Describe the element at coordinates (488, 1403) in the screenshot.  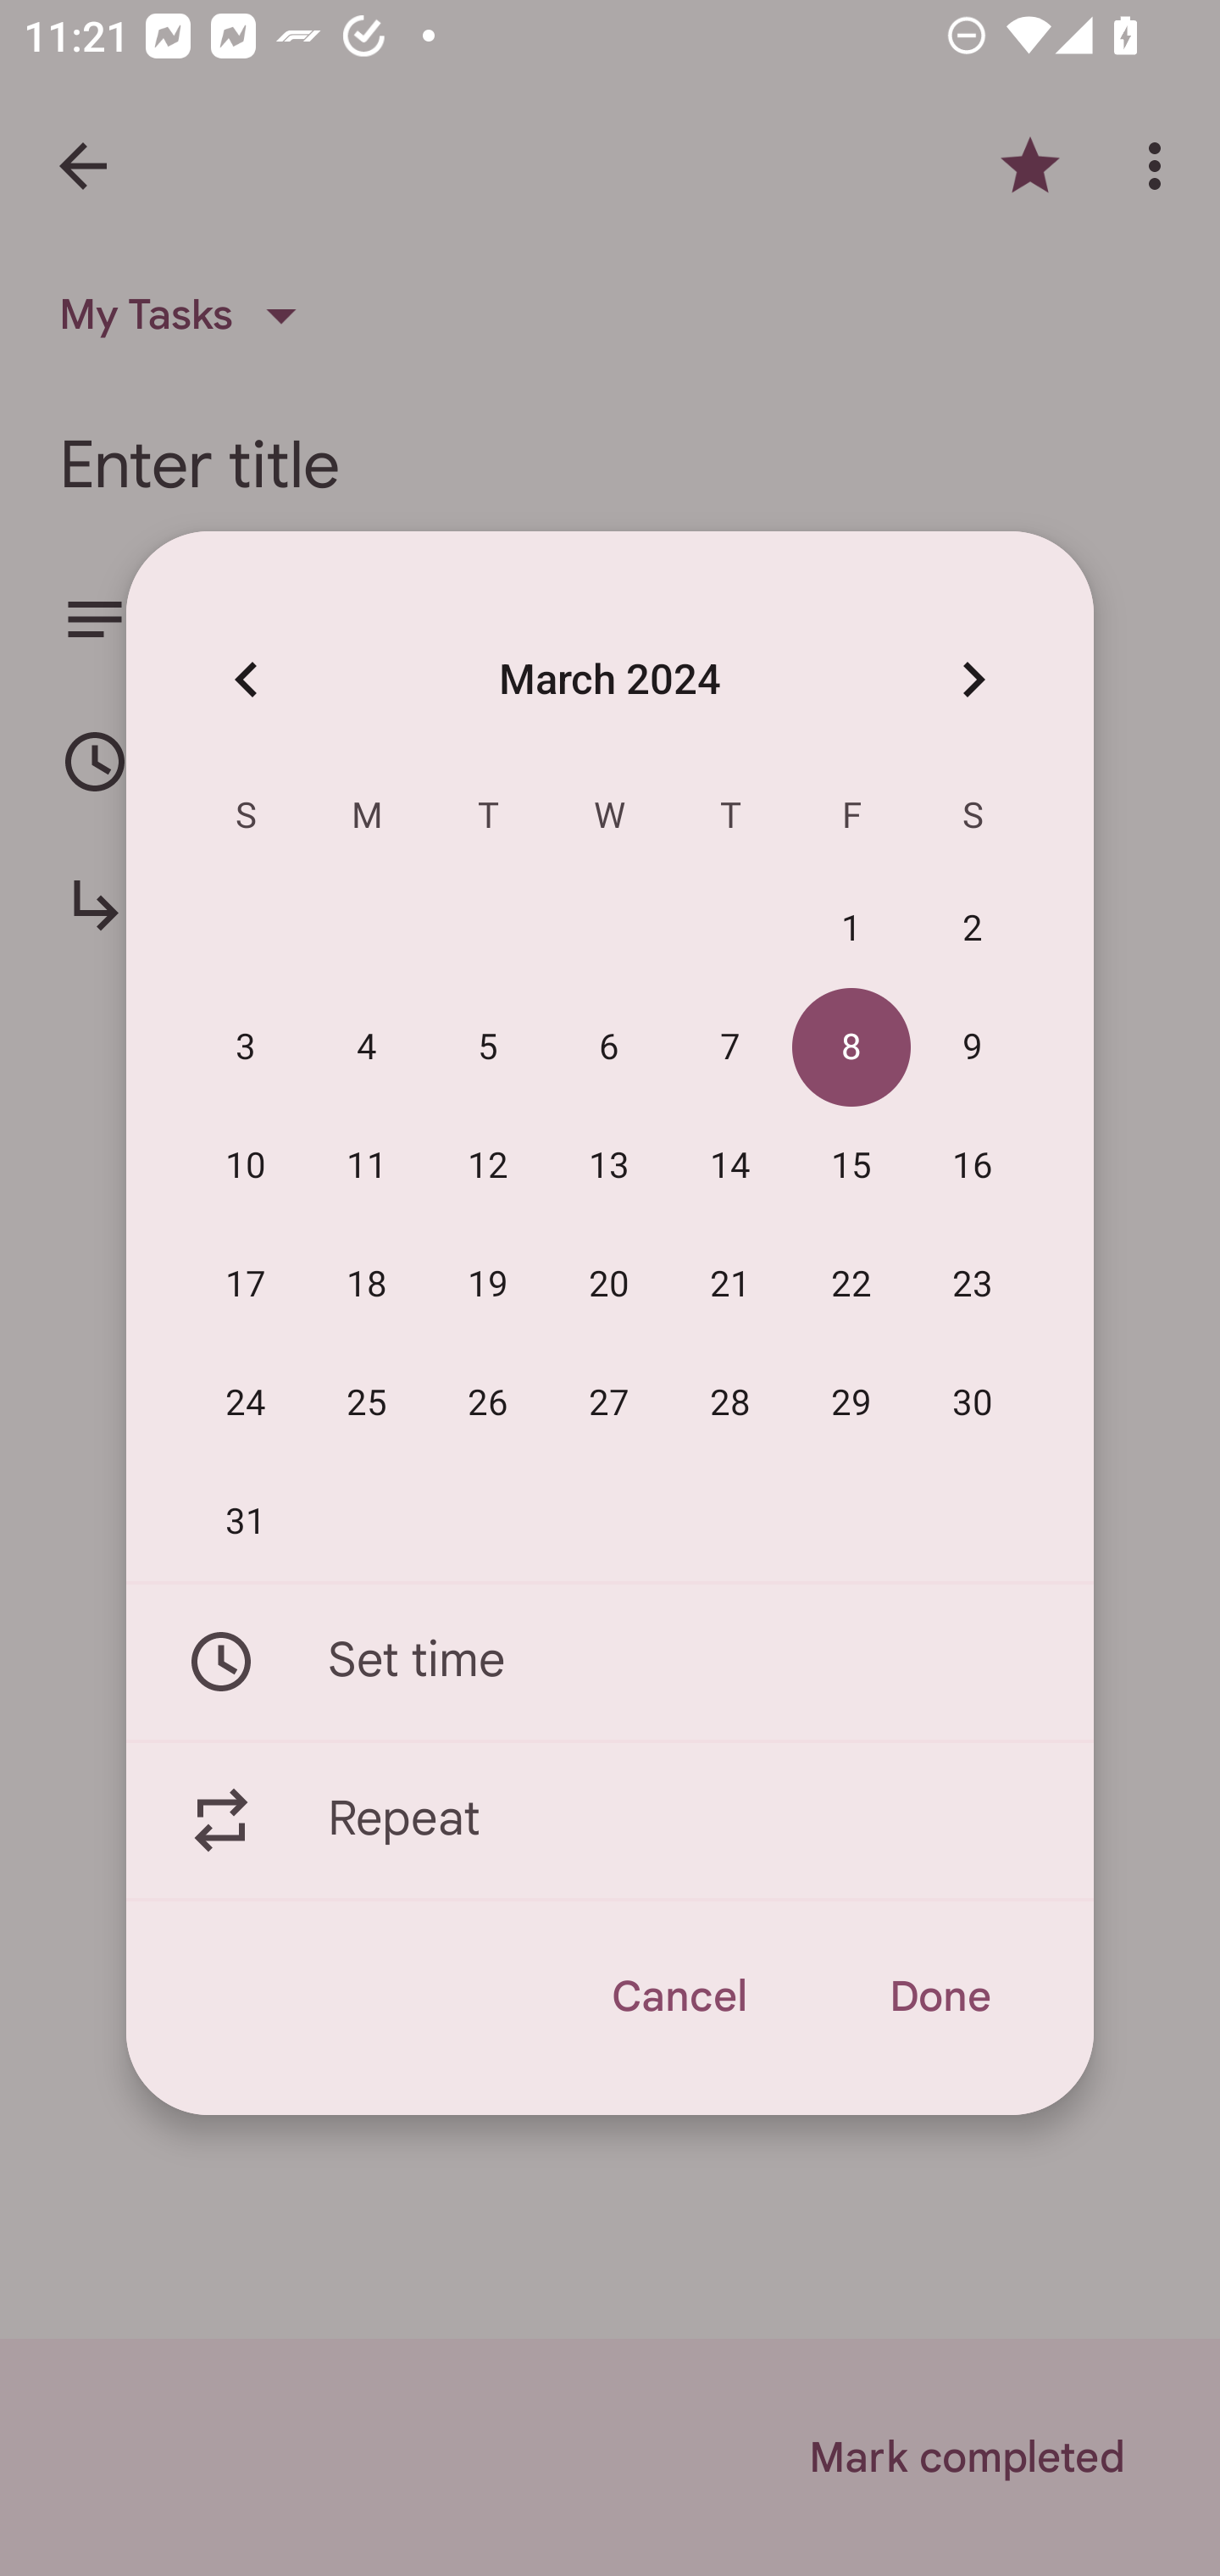
I see `26 26 March 2024` at that location.